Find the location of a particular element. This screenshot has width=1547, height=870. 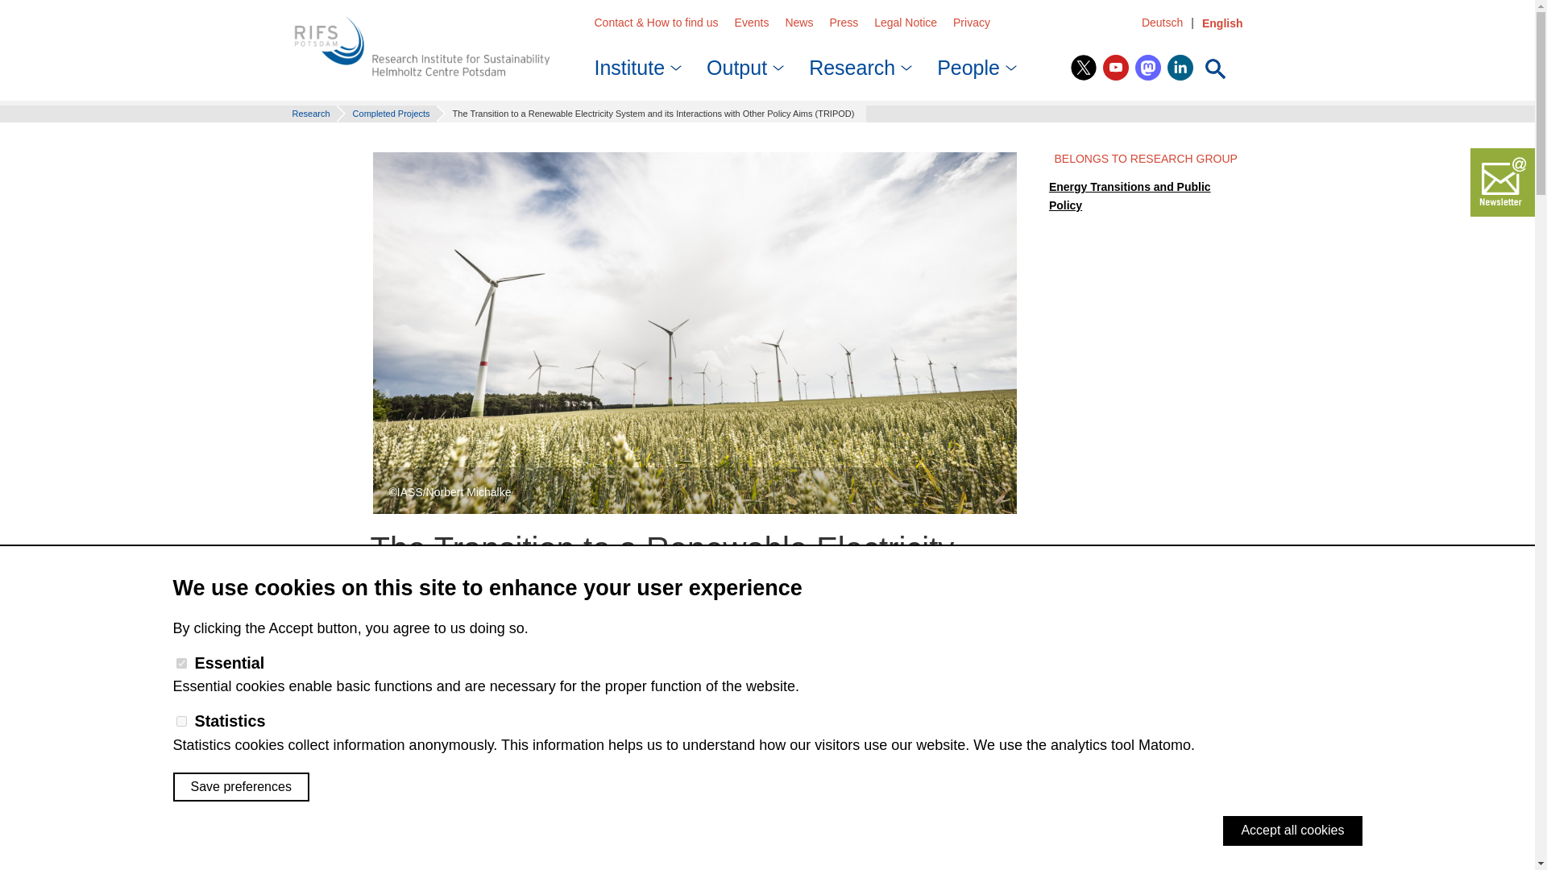

Press is located at coordinates (844, 23).